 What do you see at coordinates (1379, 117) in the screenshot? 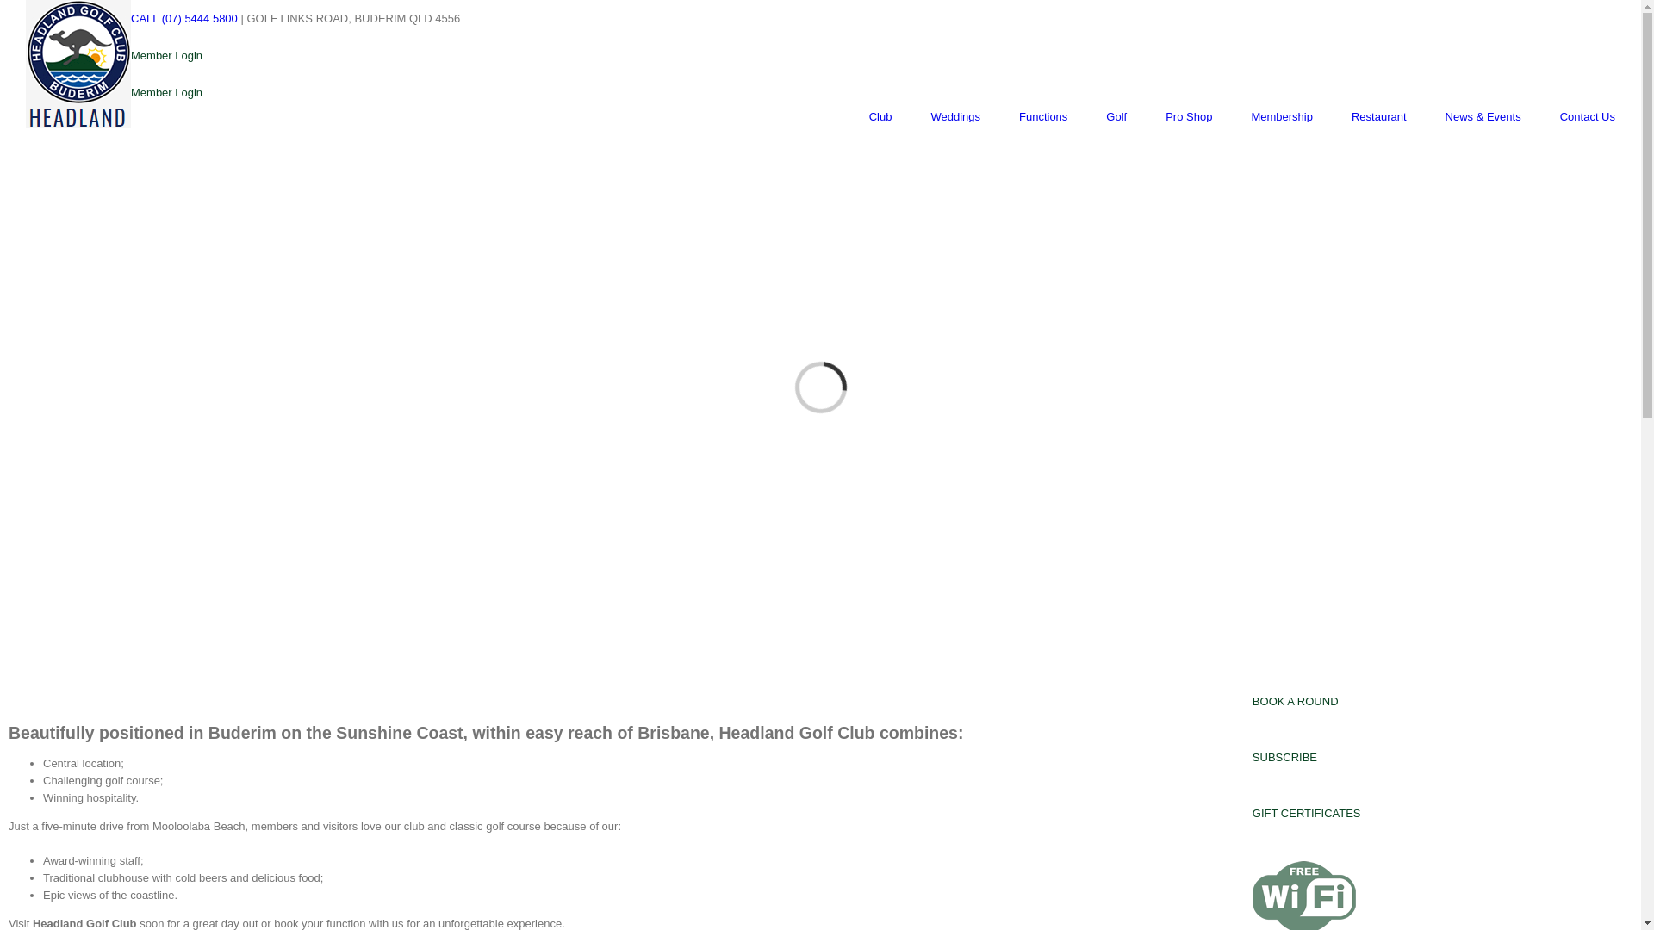
I see `Restaurant` at bounding box center [1379, 117].